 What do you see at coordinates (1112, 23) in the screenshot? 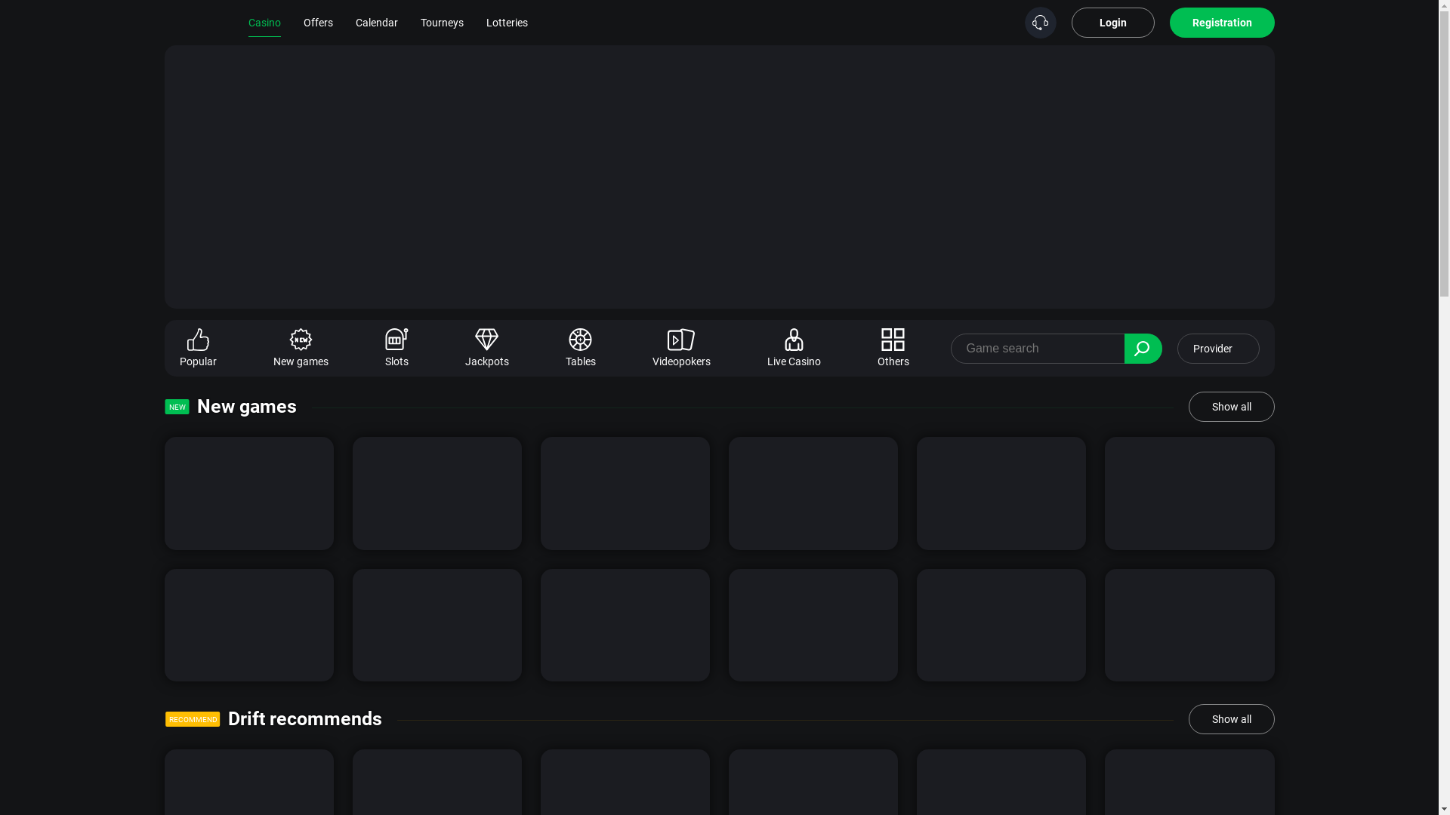
I see `Login` at bounding box center [1112, 23].